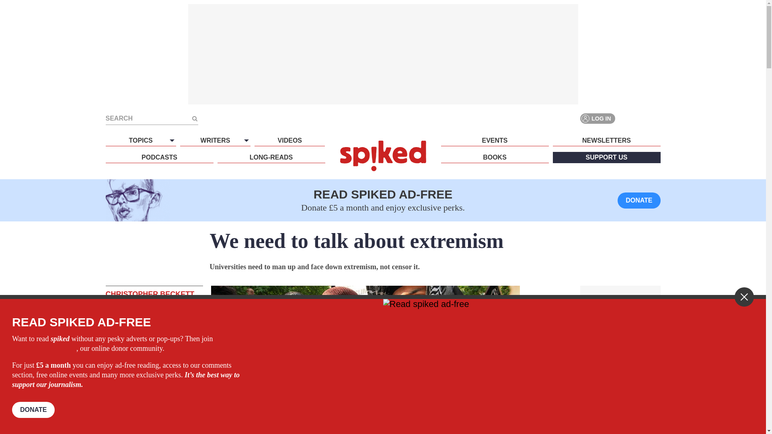 Image resolution: width=772 pixels, height=434 pixels. What do you see at coordinates (271, 158) in the screenshot?
I see `LONG-READS` at bounding box center [271, 158].